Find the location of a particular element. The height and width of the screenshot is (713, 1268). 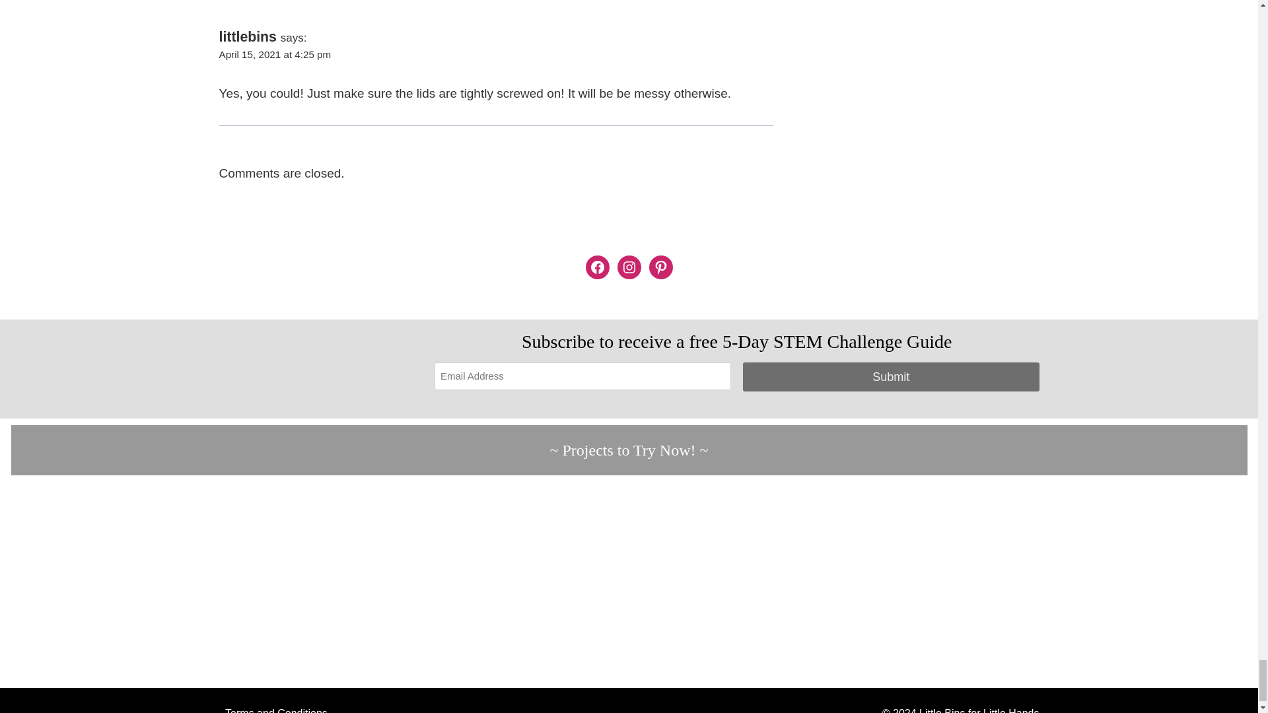

Fluffy Saline Solution Slime is located at coordinates (941, 582).